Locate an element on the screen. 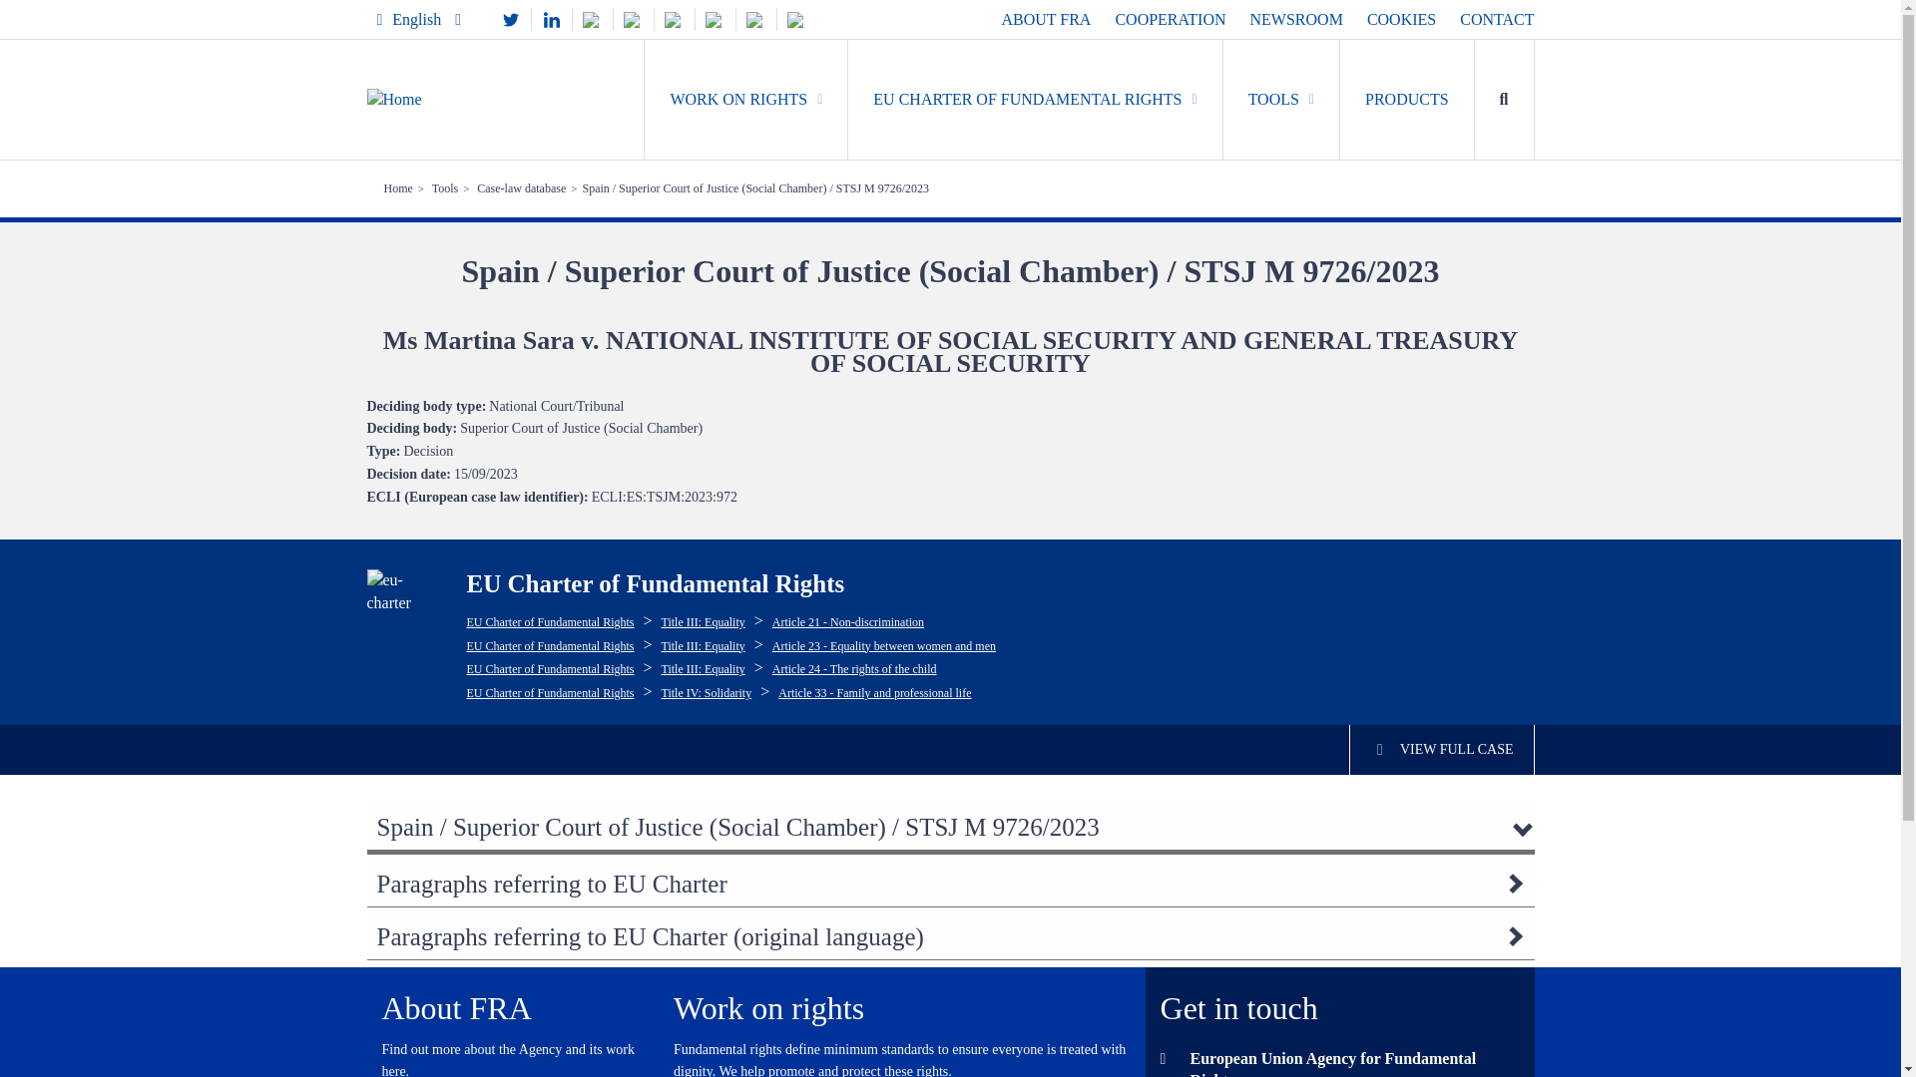  NEWSROOM is located at coordinates (1296, 19).